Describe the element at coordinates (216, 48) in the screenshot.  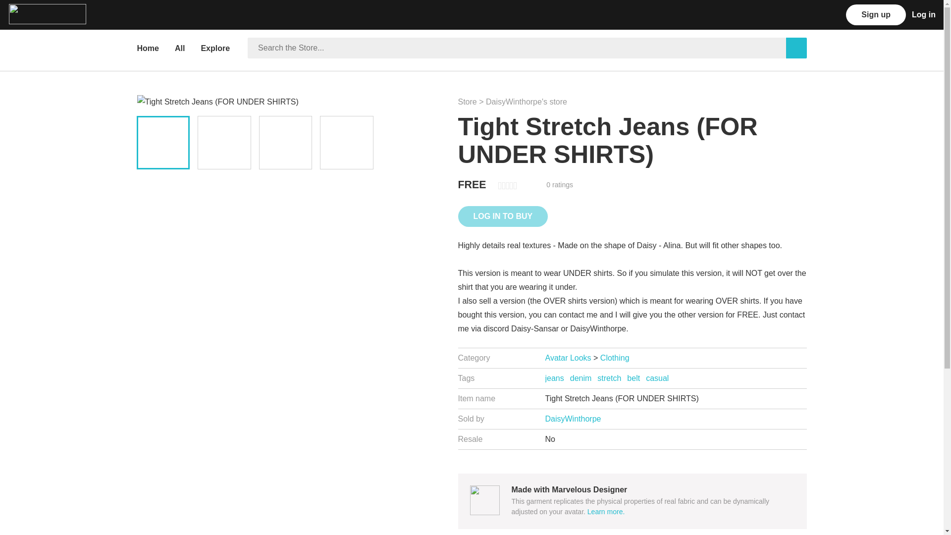
I see `Explore` at that location.